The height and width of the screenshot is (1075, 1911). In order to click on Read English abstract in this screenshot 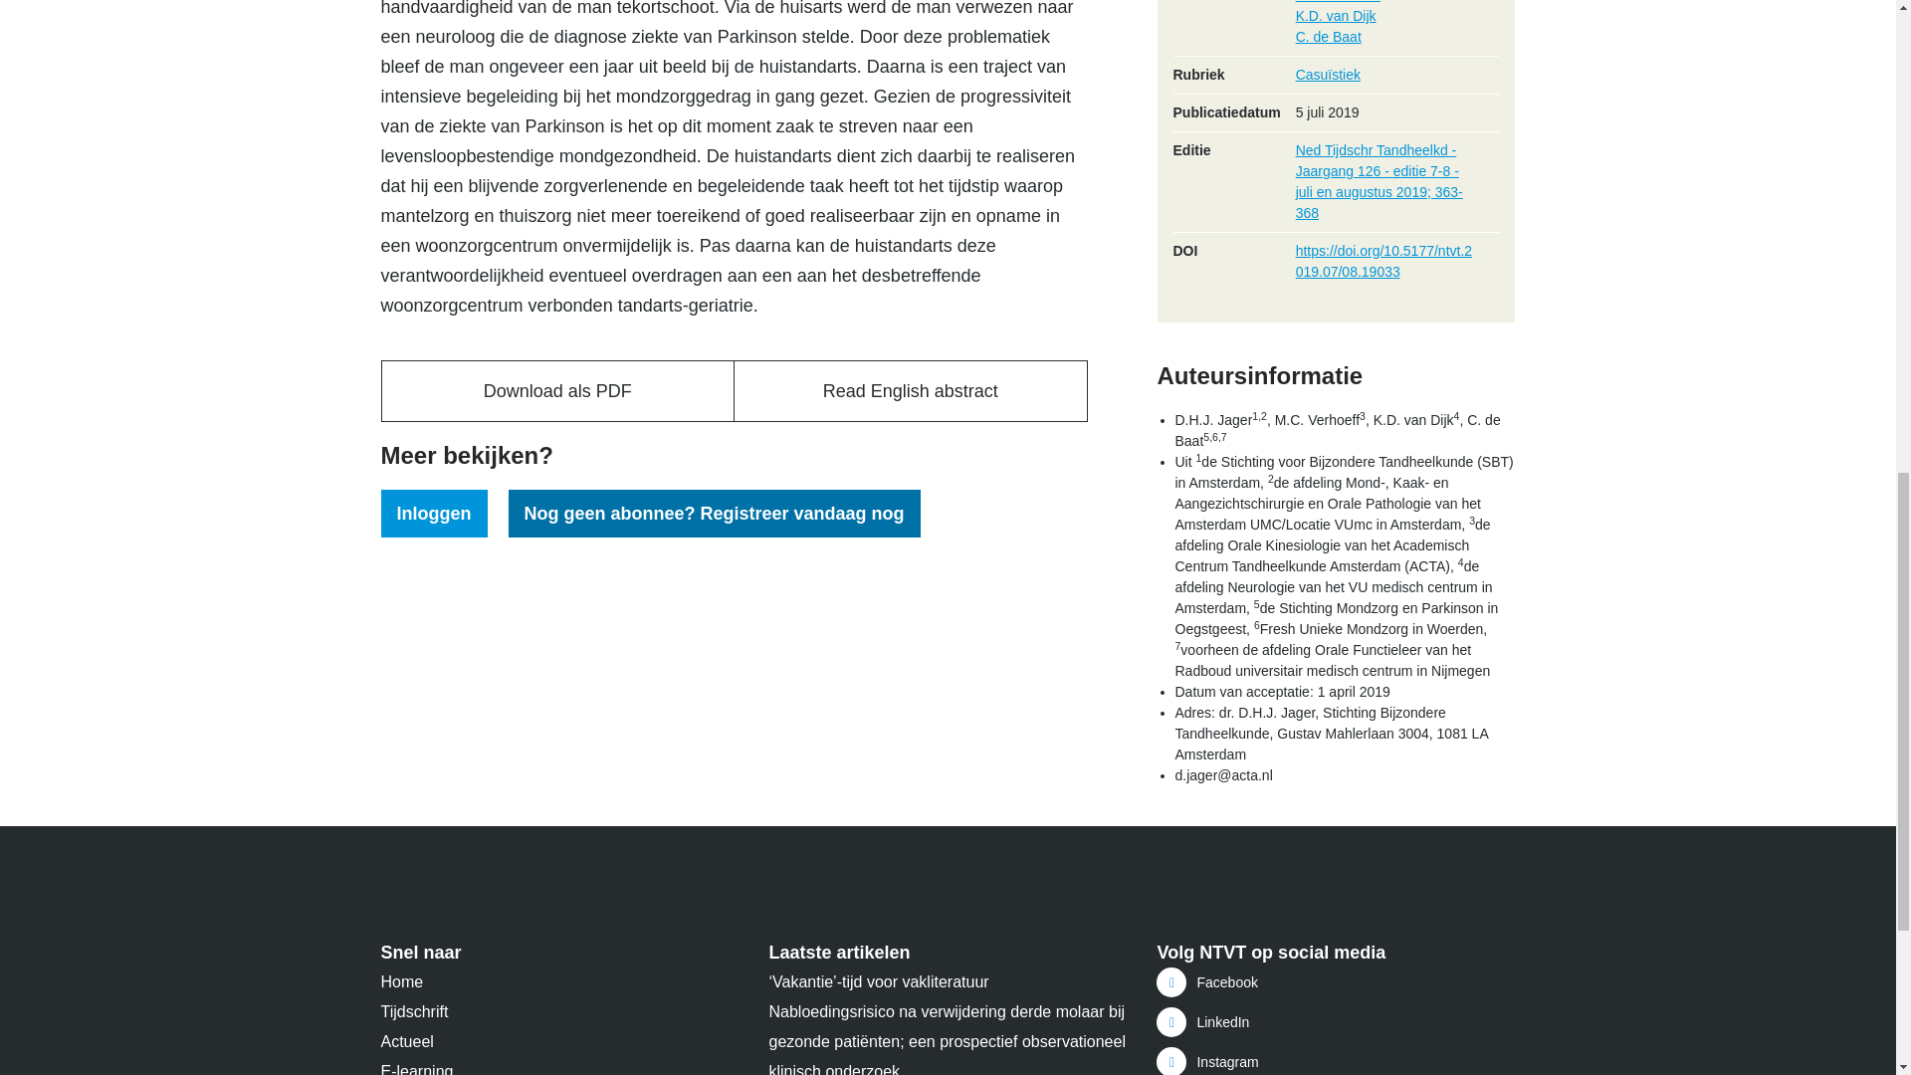, I will do `click(910, 391)`.